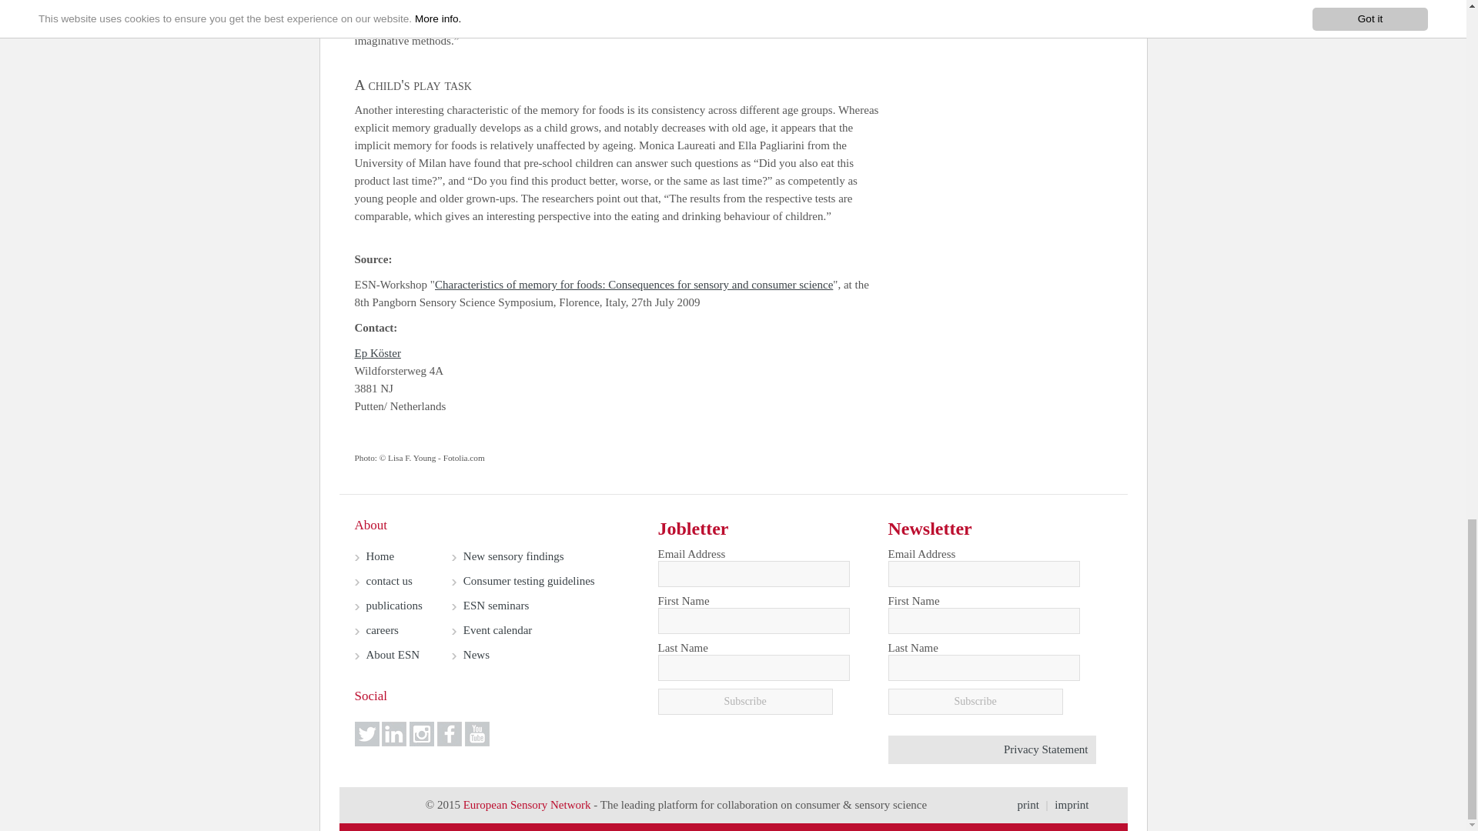 This screenshot has height=831, width=1478. I want to click on Subscribe, so click(975, 702).